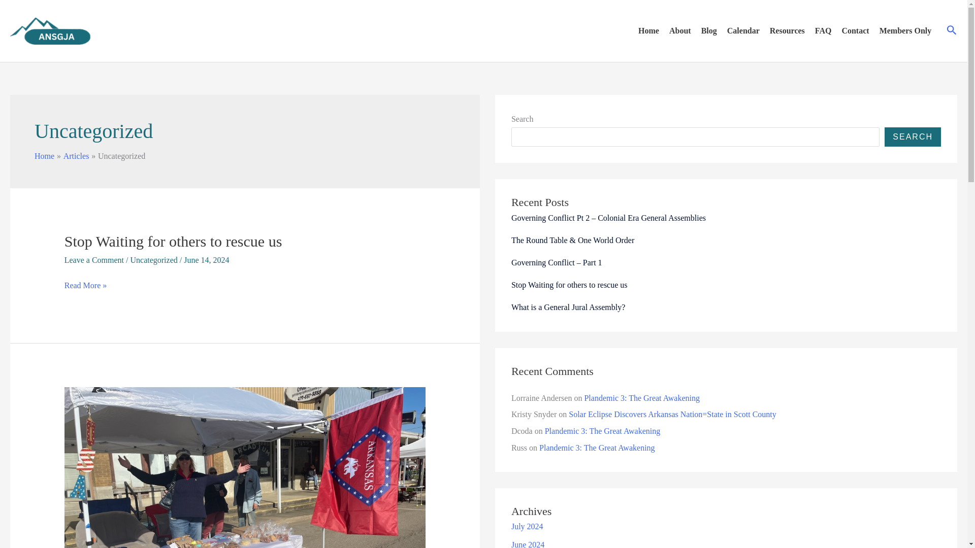 This screenshot has height=548, width=975. Describe the element at coordinates (906, 30) in the screenshot. I see `Members Only` at that location.